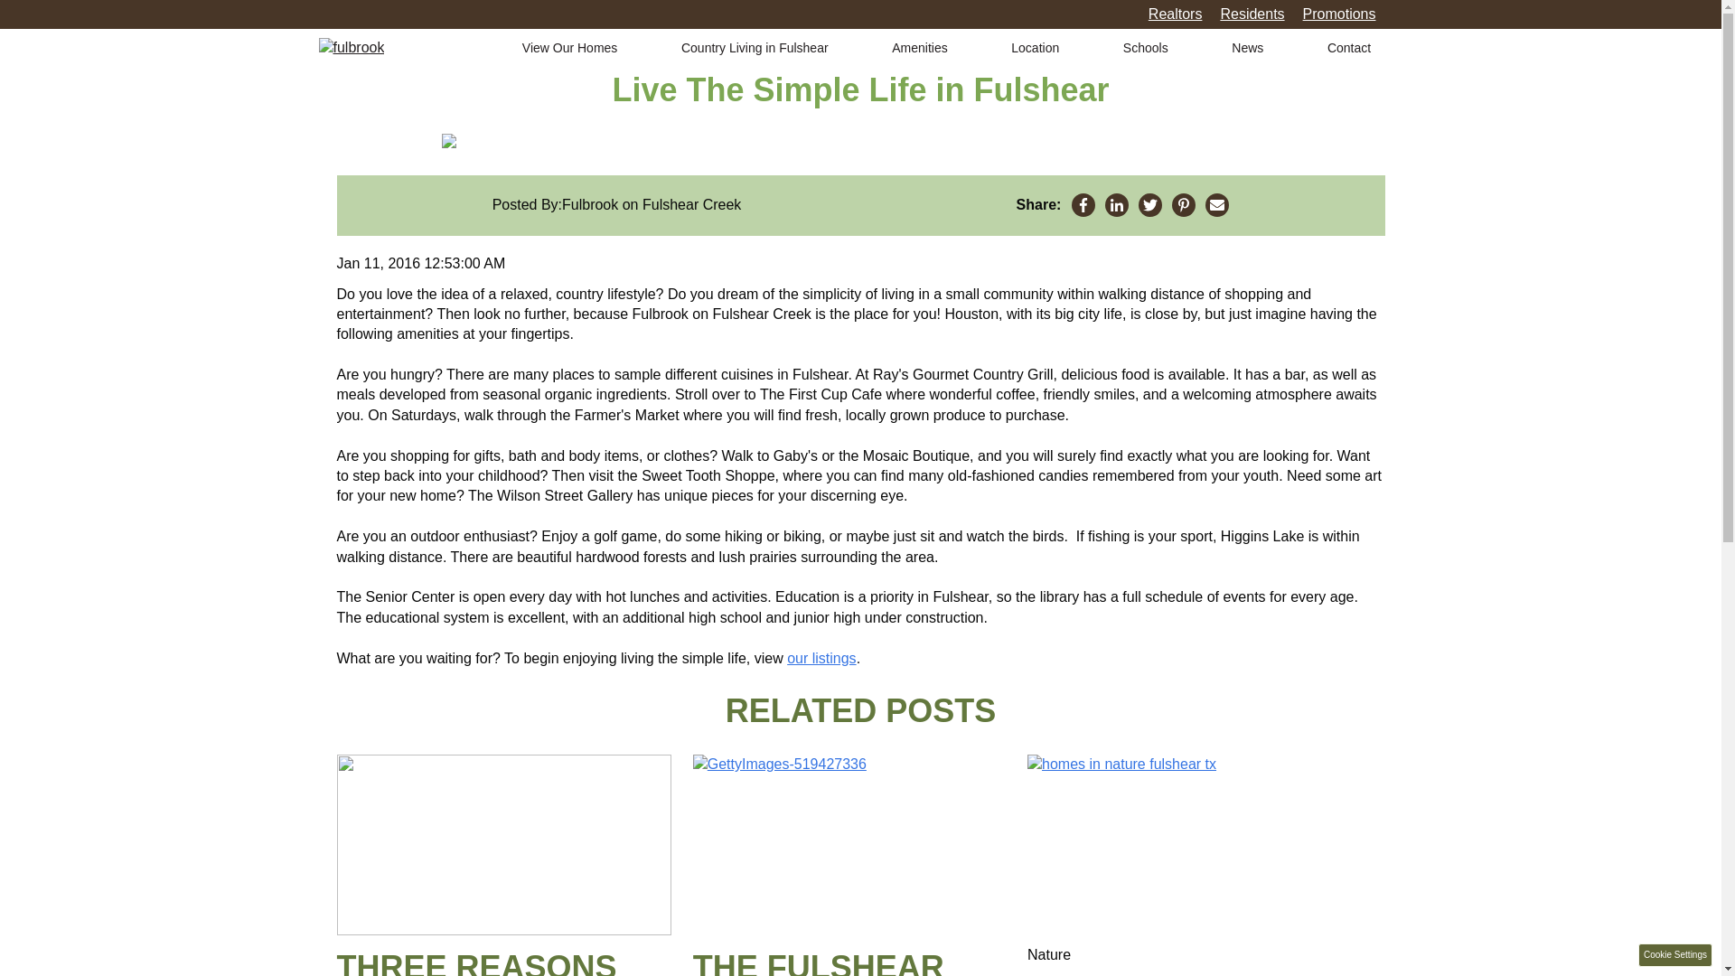 This screenshot has height=976, width=1735. I want to click on Schools, so click(1145, 49).